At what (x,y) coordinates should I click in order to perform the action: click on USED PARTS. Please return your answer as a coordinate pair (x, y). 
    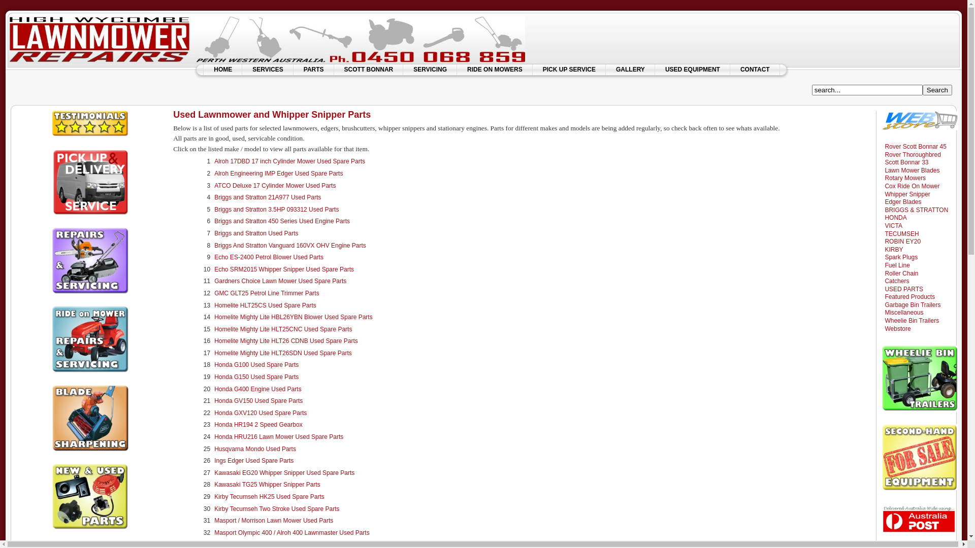
    Looking at the image, I should click on (903, 289).